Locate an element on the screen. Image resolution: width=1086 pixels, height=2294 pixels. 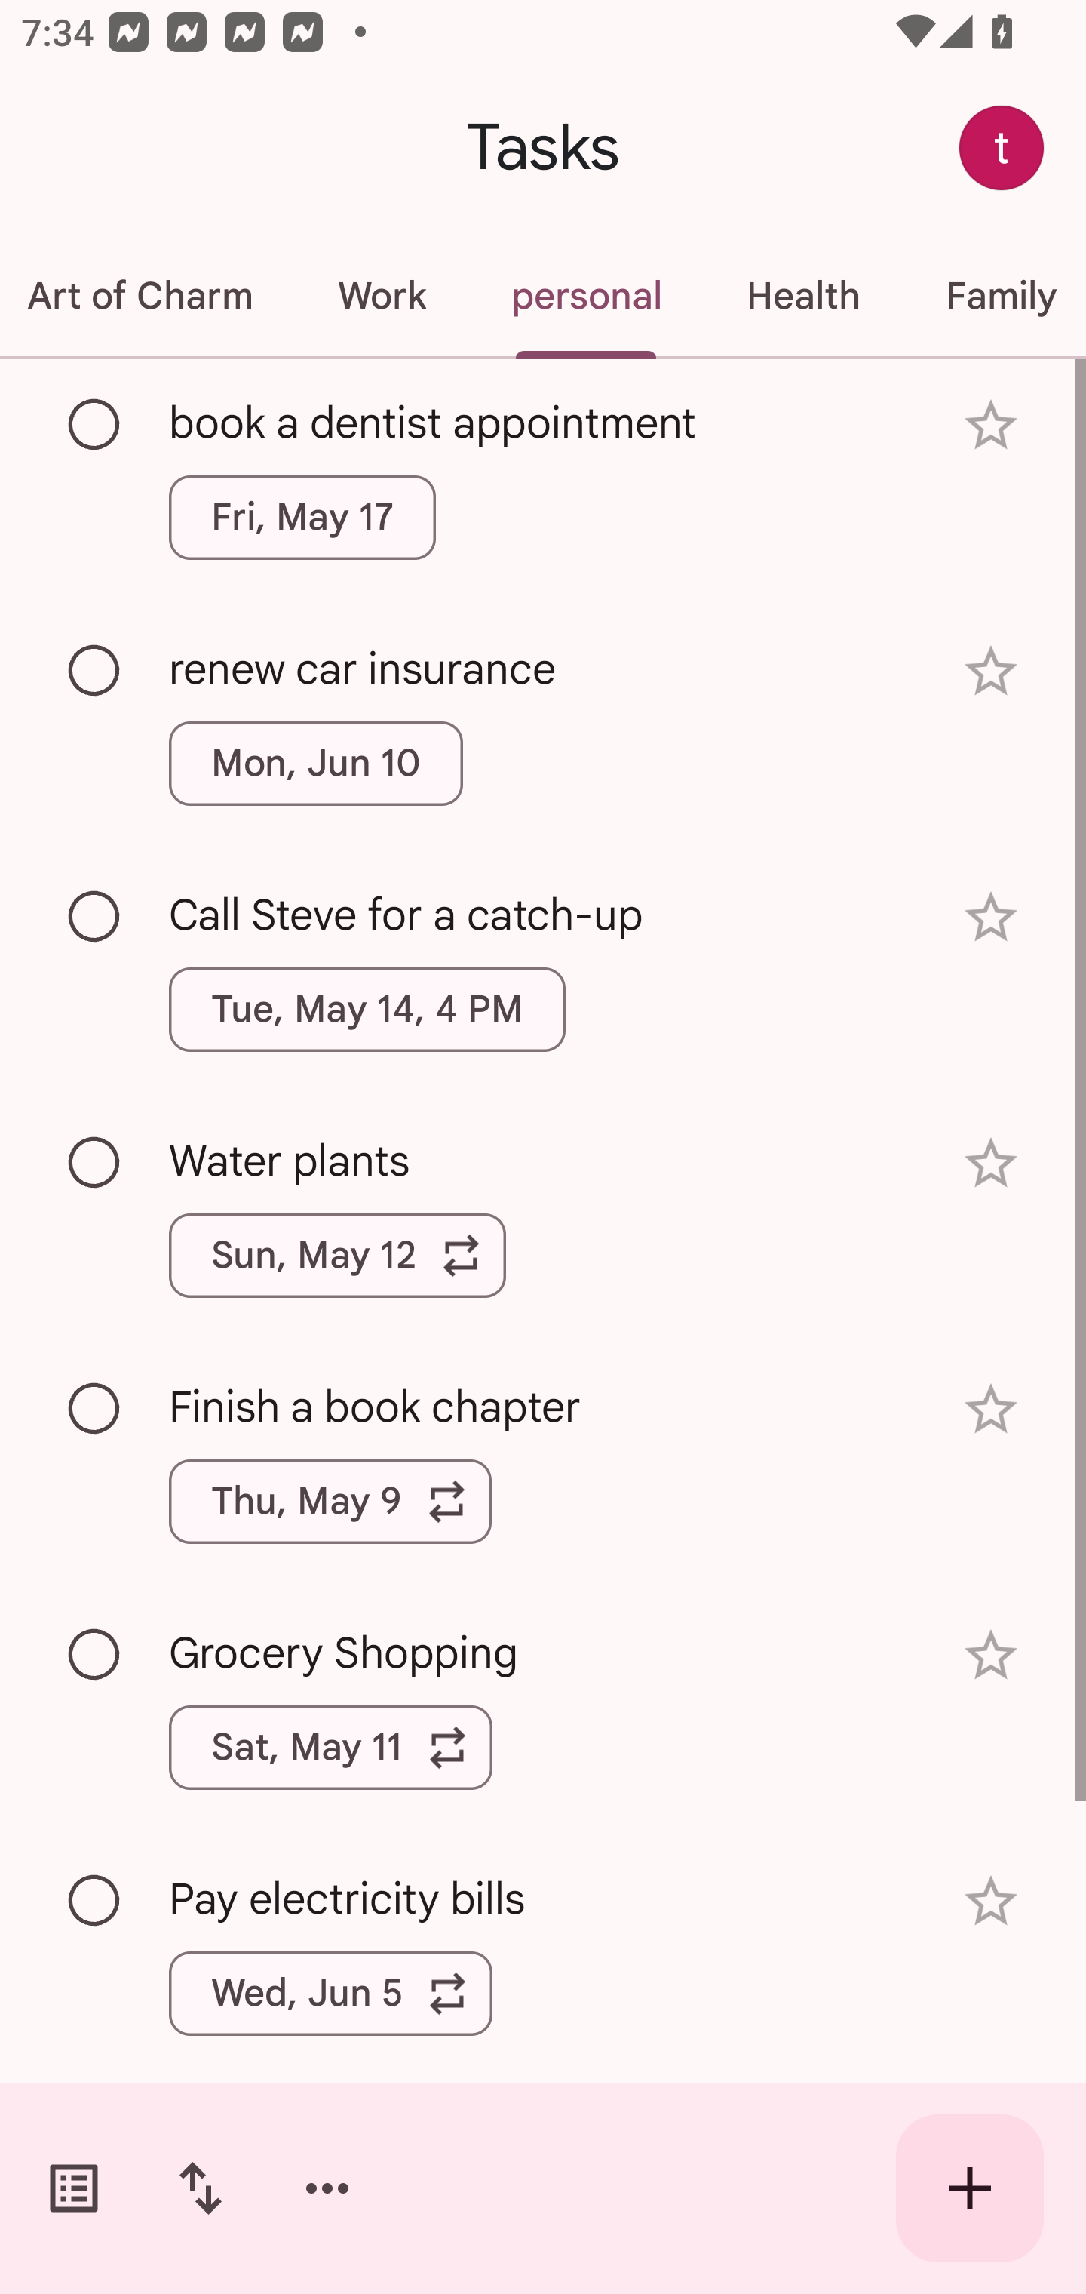
Create new task is located at coordinates (970, 2188).